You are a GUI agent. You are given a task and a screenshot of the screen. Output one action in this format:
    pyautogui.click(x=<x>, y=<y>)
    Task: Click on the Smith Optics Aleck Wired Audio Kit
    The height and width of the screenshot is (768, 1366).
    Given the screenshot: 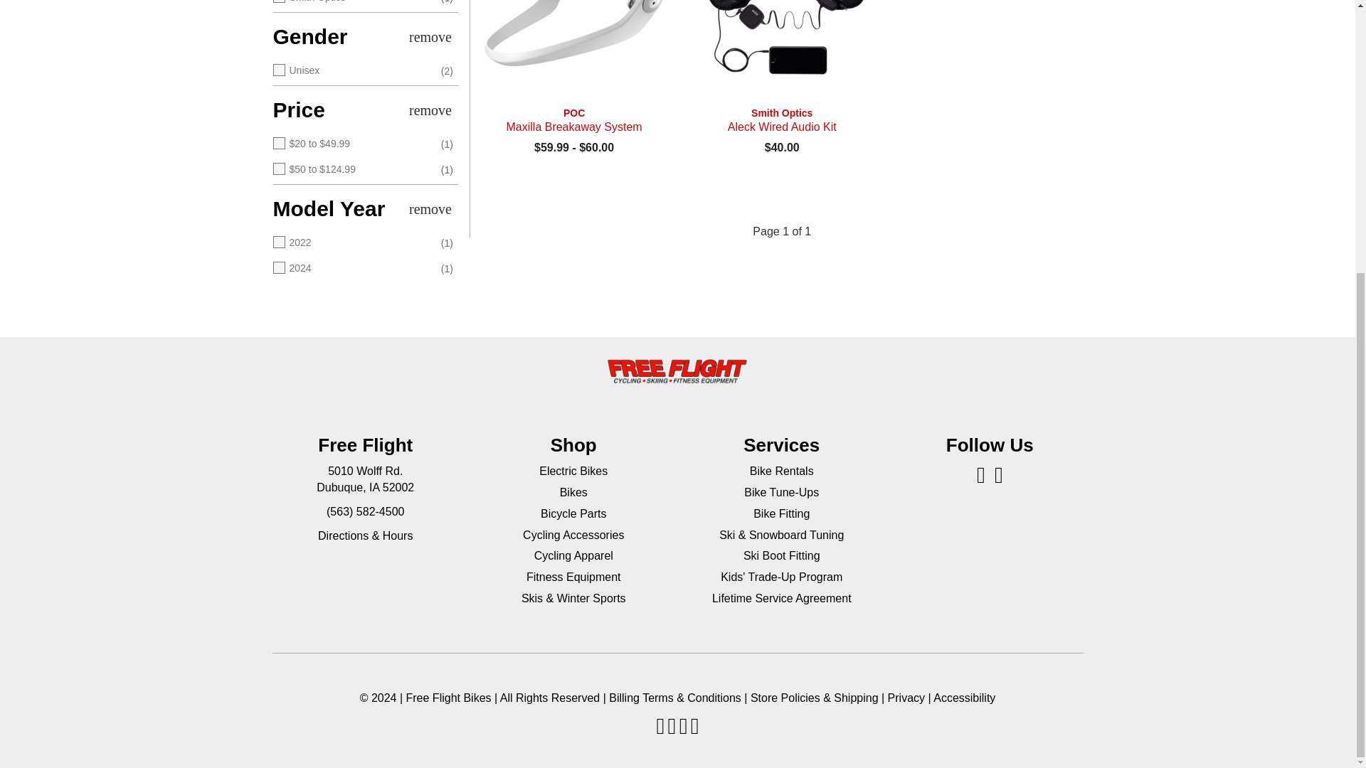 What is the action you would take?
    pyautogui.click(x=781, y=53)
    